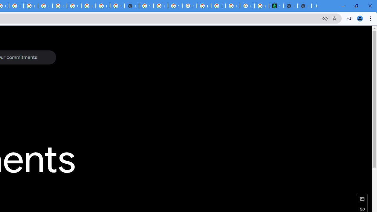 This screenshot has width=377, height=212. Describe the element at coordinates (103, 6) in the screenshot. I see `Browse Chrome as a guest - Computer - Google Chrome Help` at that location.